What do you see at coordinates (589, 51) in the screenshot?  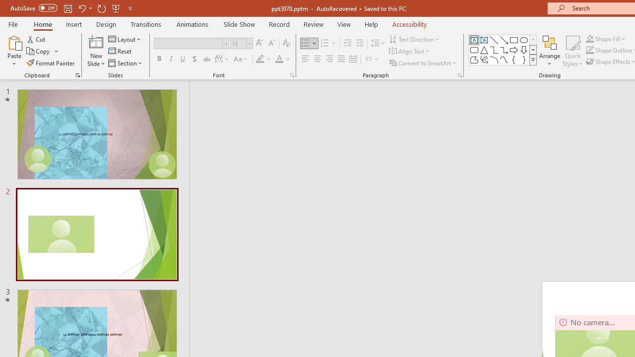 I see `Shape Outline Green, Accent 1` at bounding box center [589, 51].